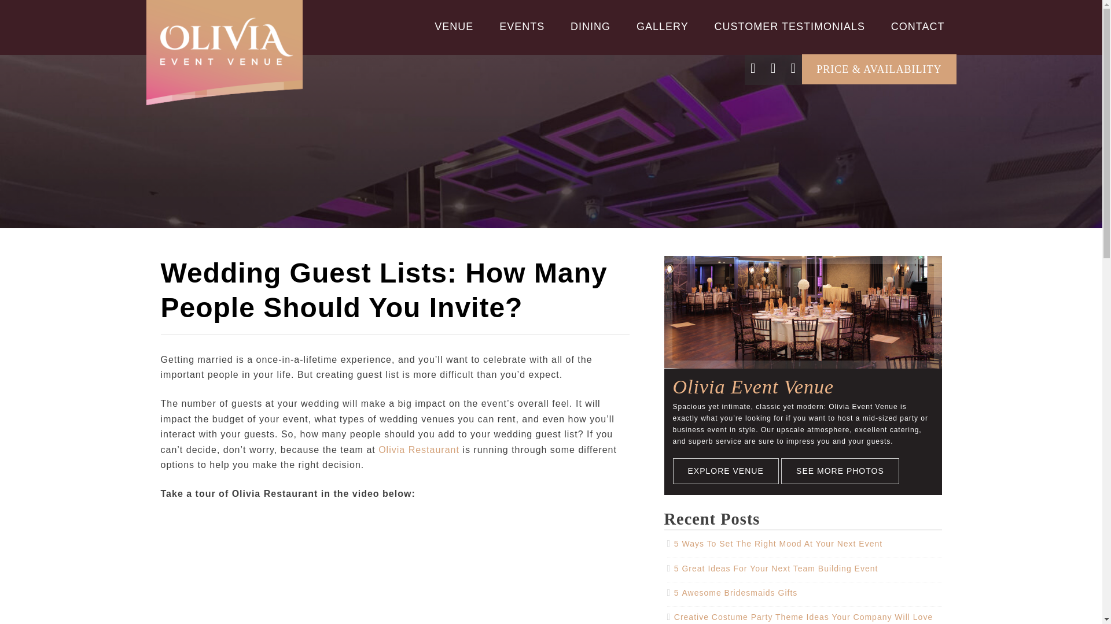  What do you see at coordinates (736, 593) in the screenshot?
I see `5 Awesome Bridesmaids Gifts` at bounding box center [736, 593].